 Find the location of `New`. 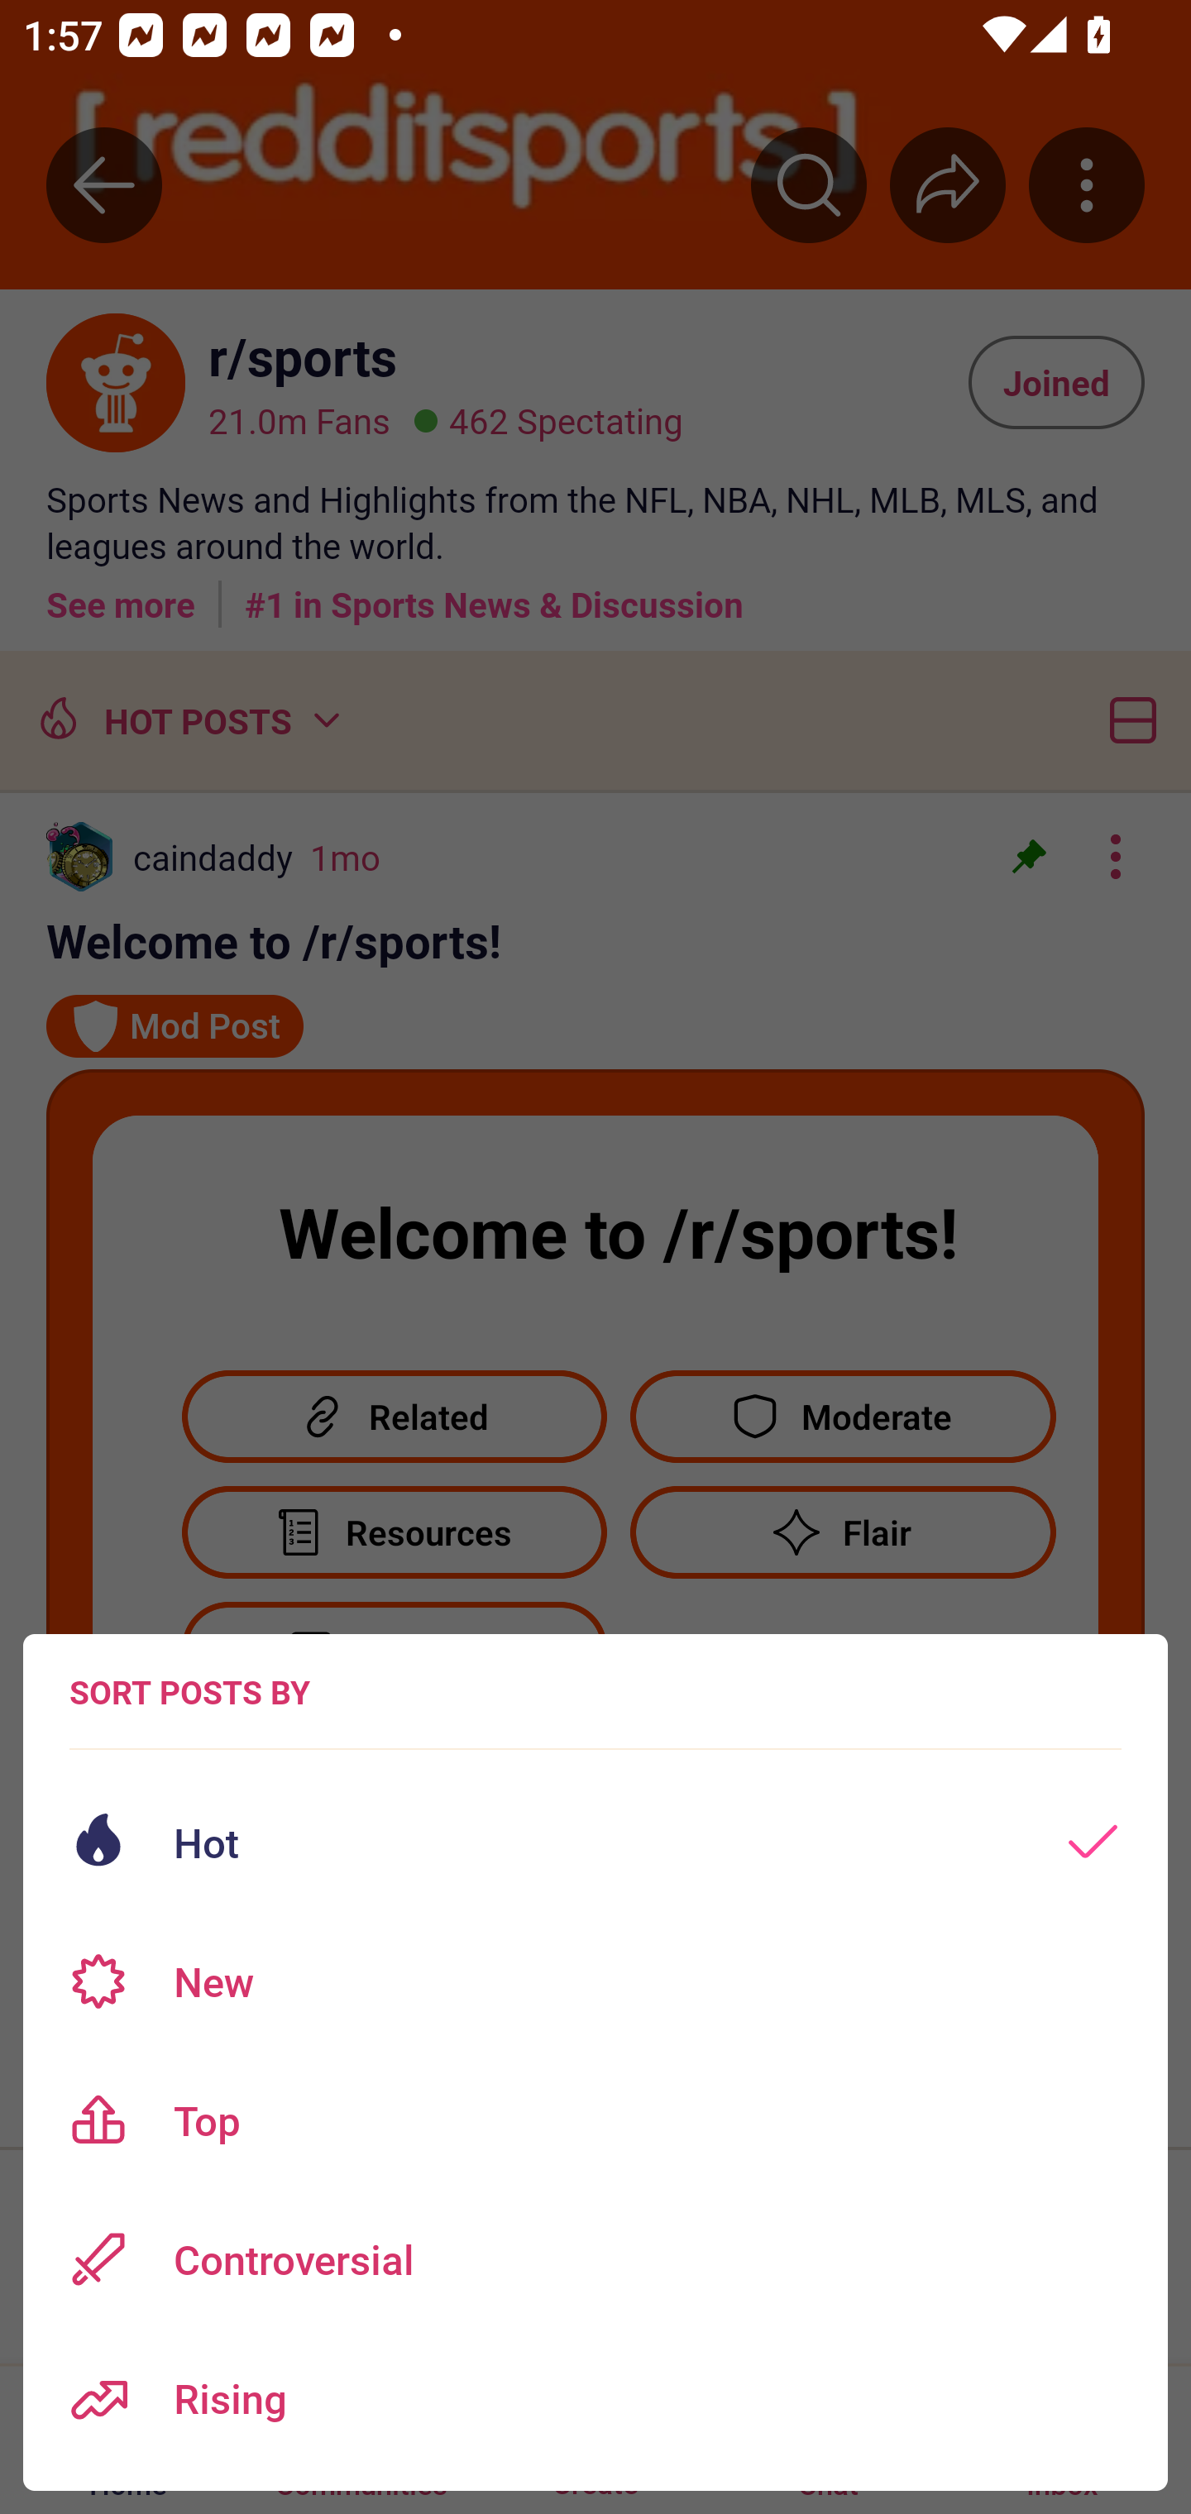

New is located at coordinates (595, 1981).